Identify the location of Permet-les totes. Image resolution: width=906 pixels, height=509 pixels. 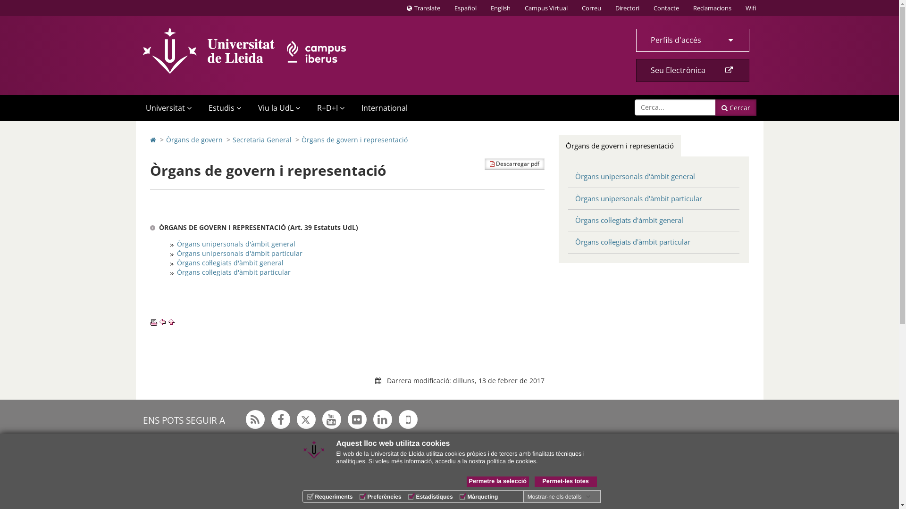
(565, 482).